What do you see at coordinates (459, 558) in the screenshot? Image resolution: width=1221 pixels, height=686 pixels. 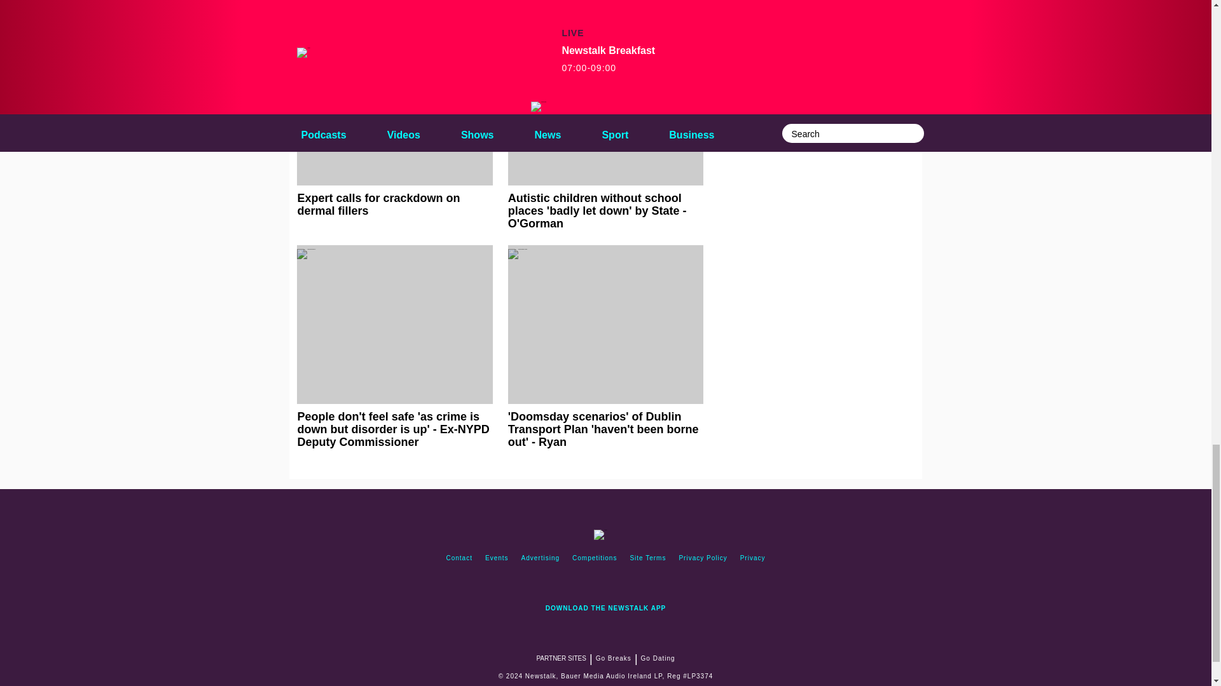 I see `contact` at bounding box center [459, 558].